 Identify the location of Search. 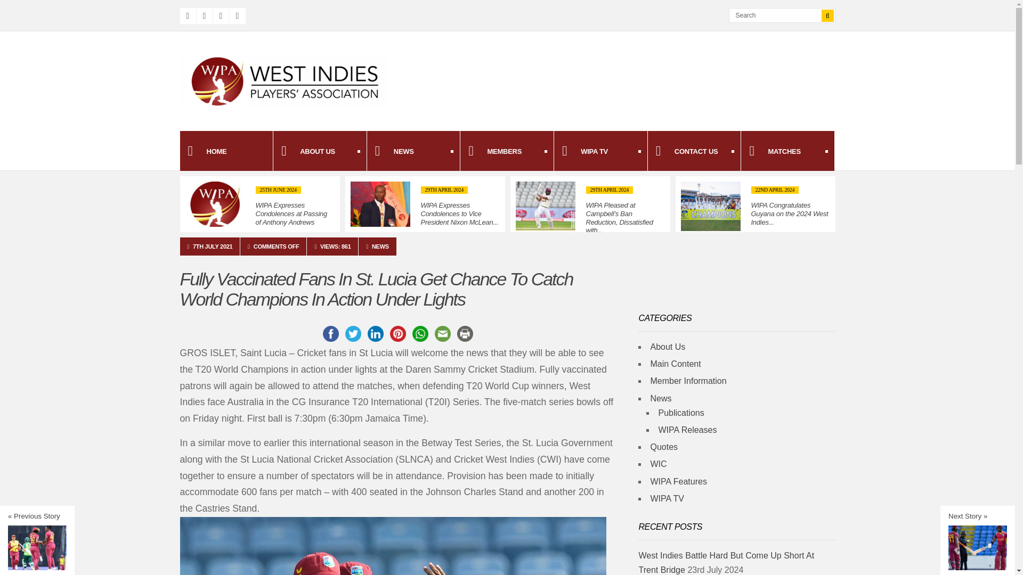
(778, 15).